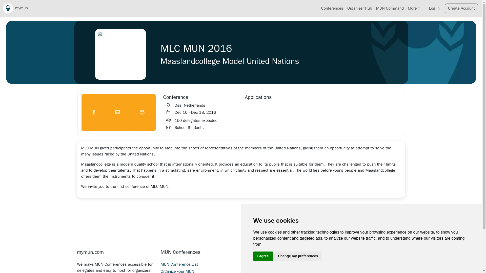 The width and height of the screenshot is (486, 273). What do you see at coordinates (434, 8) in the screenshot?
I see `Log In` at bounding box center [434, 8].